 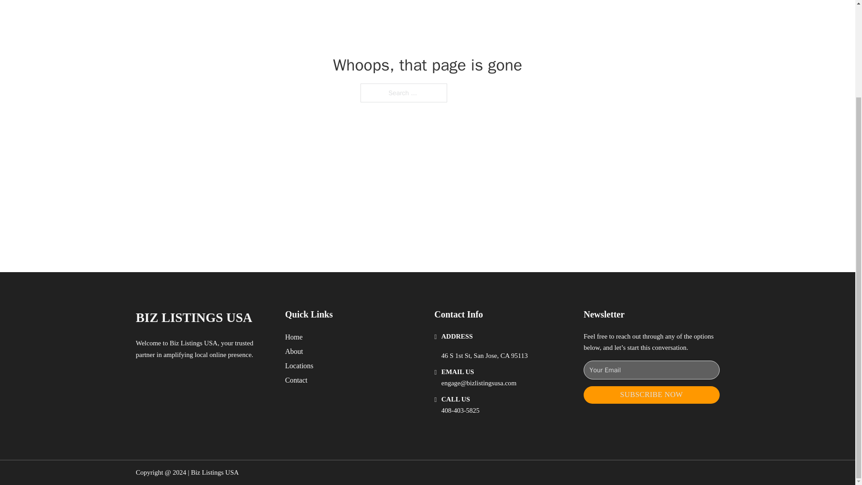 What do you see at coordinates (194, 317) in the screenshot?
I see `BIZ LISTINGS USA` at bounding box center [194, 317].